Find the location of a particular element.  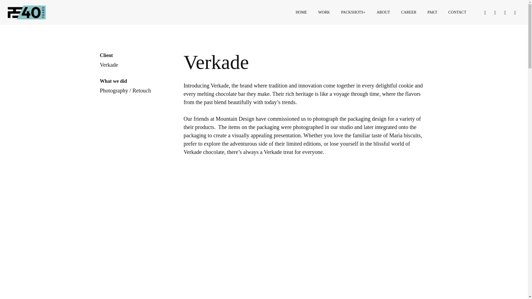

CONTACT is located at coordinates (457, 12).